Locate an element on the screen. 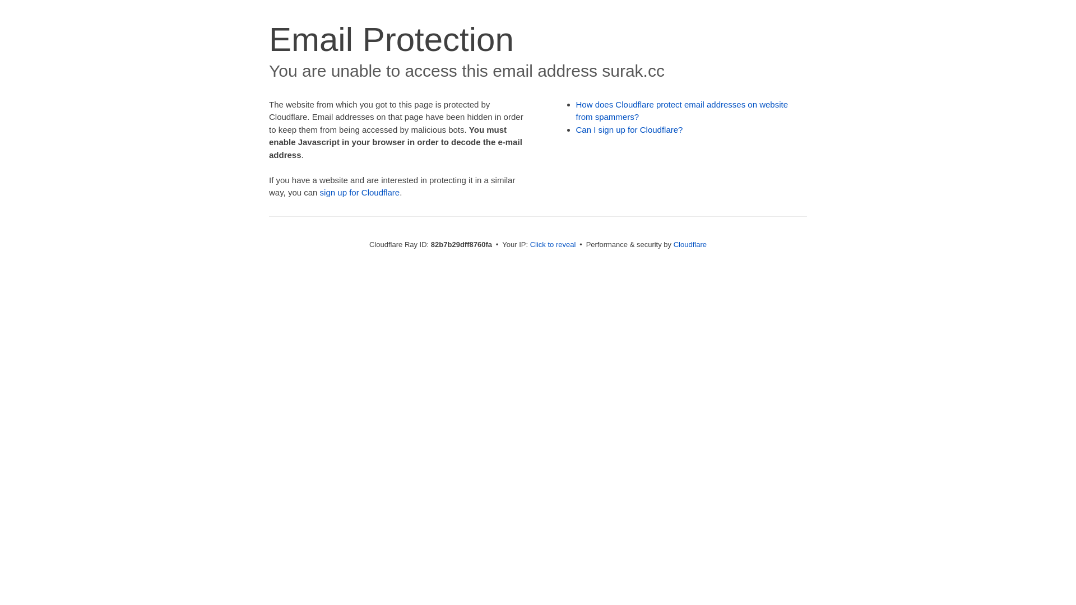 This screenshot has width=1076, height=605. Can I sign up for Cloudflare? is located at coordinates (630, 130).